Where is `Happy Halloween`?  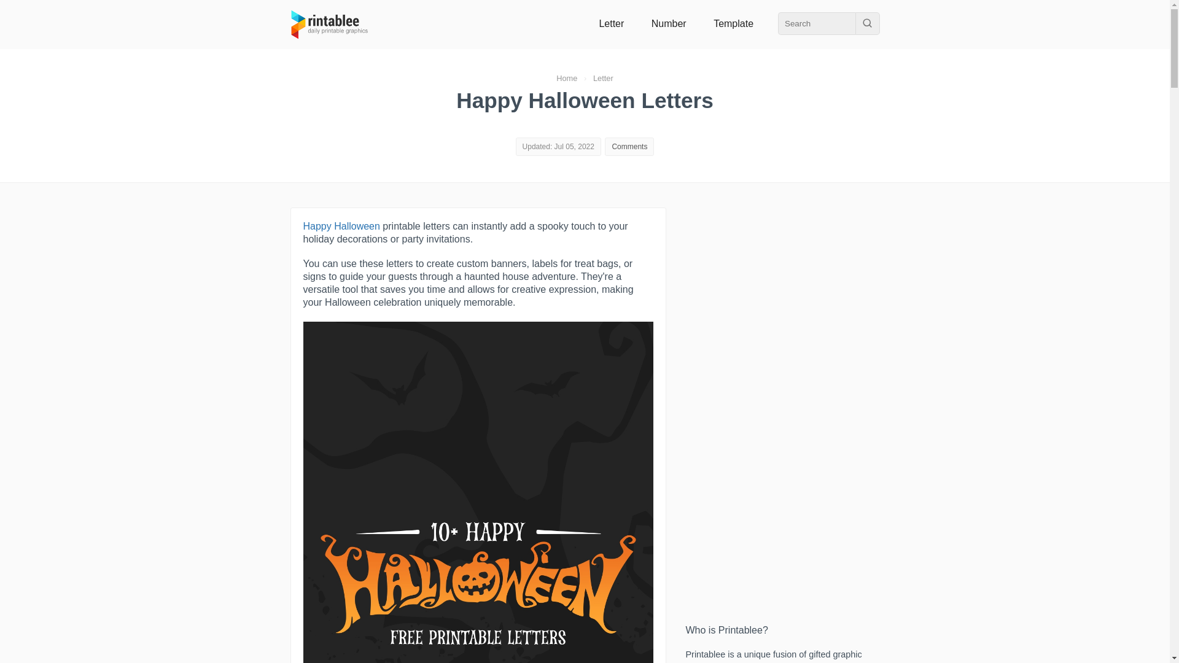
Happy Halloween is located at coordinates (341, 226).